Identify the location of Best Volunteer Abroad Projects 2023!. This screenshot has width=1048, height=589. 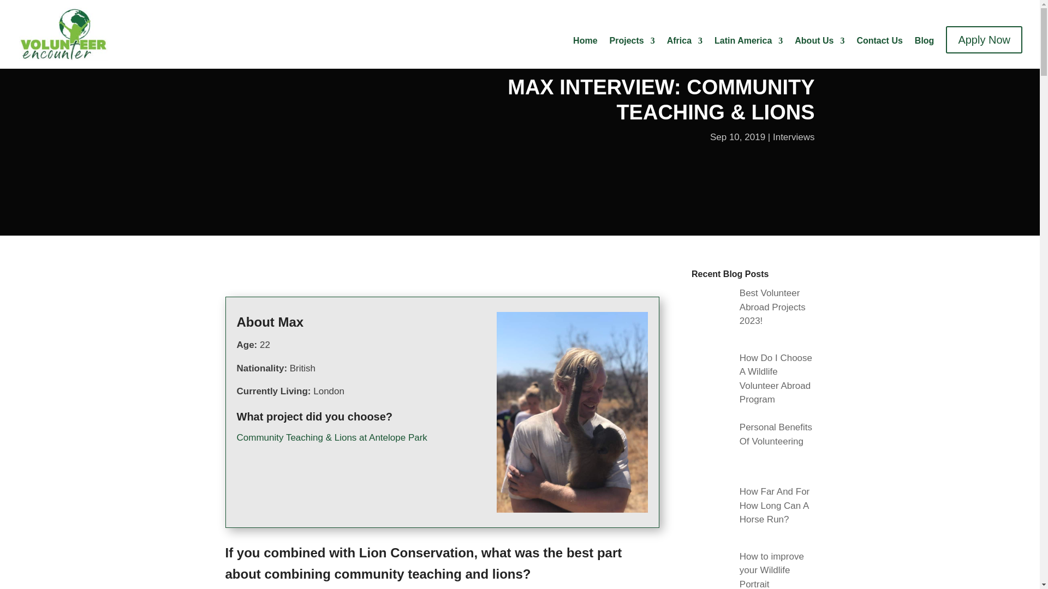
(773, 307).